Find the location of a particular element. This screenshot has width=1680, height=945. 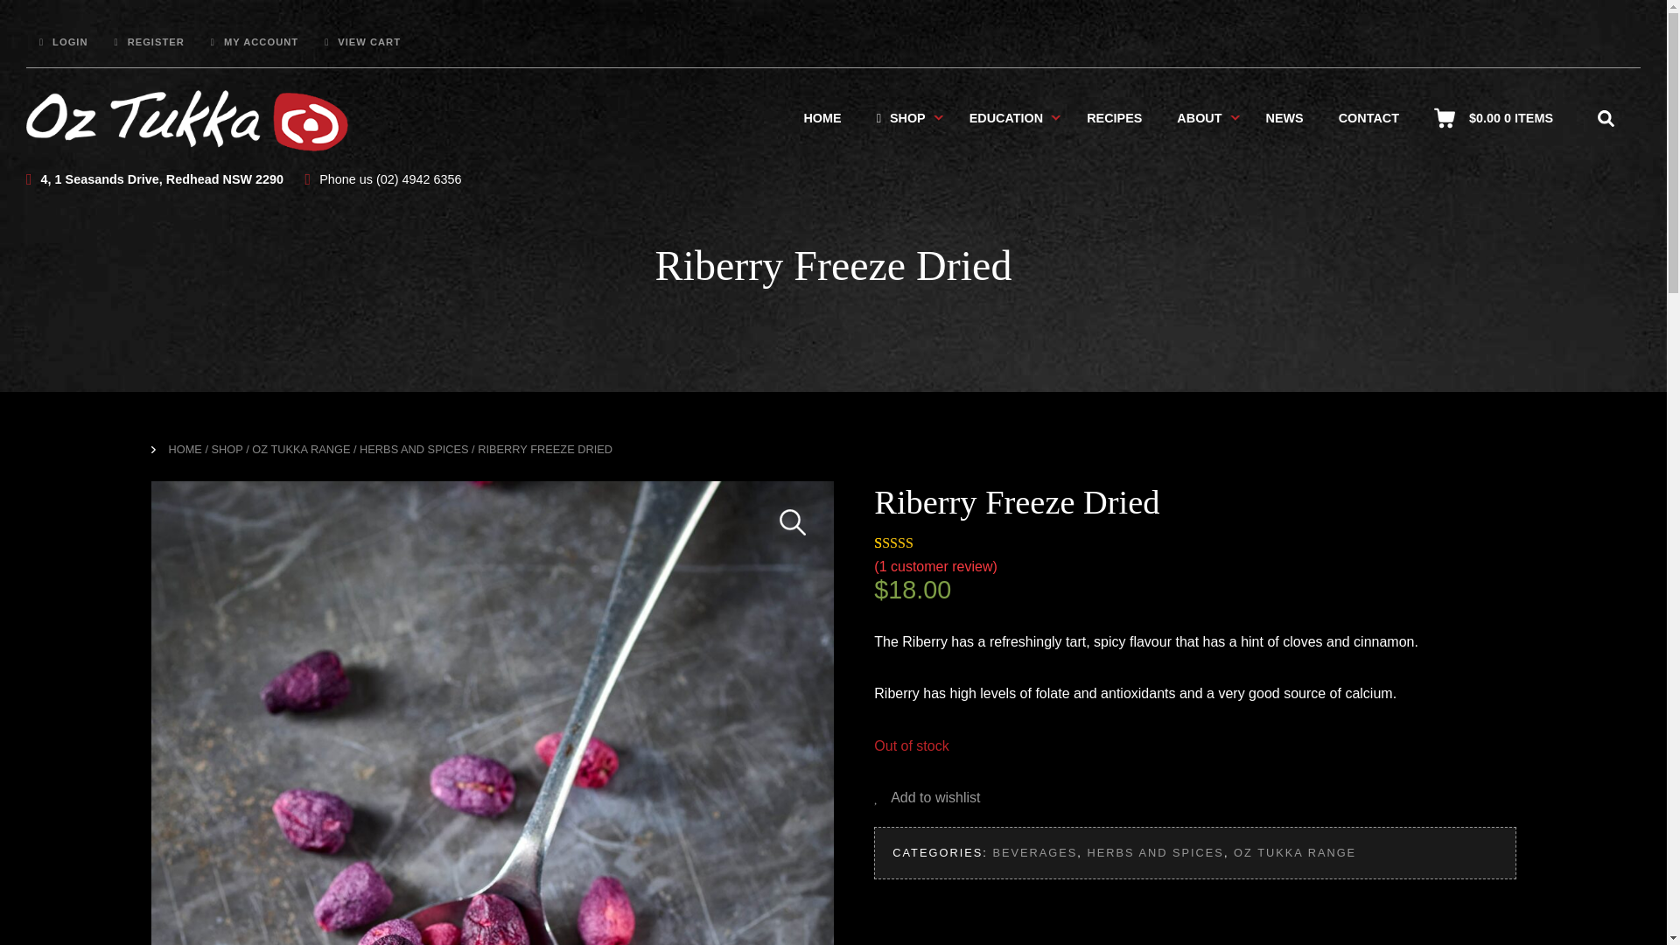

MY ACCOUNT is located at coordinates (255, 42).